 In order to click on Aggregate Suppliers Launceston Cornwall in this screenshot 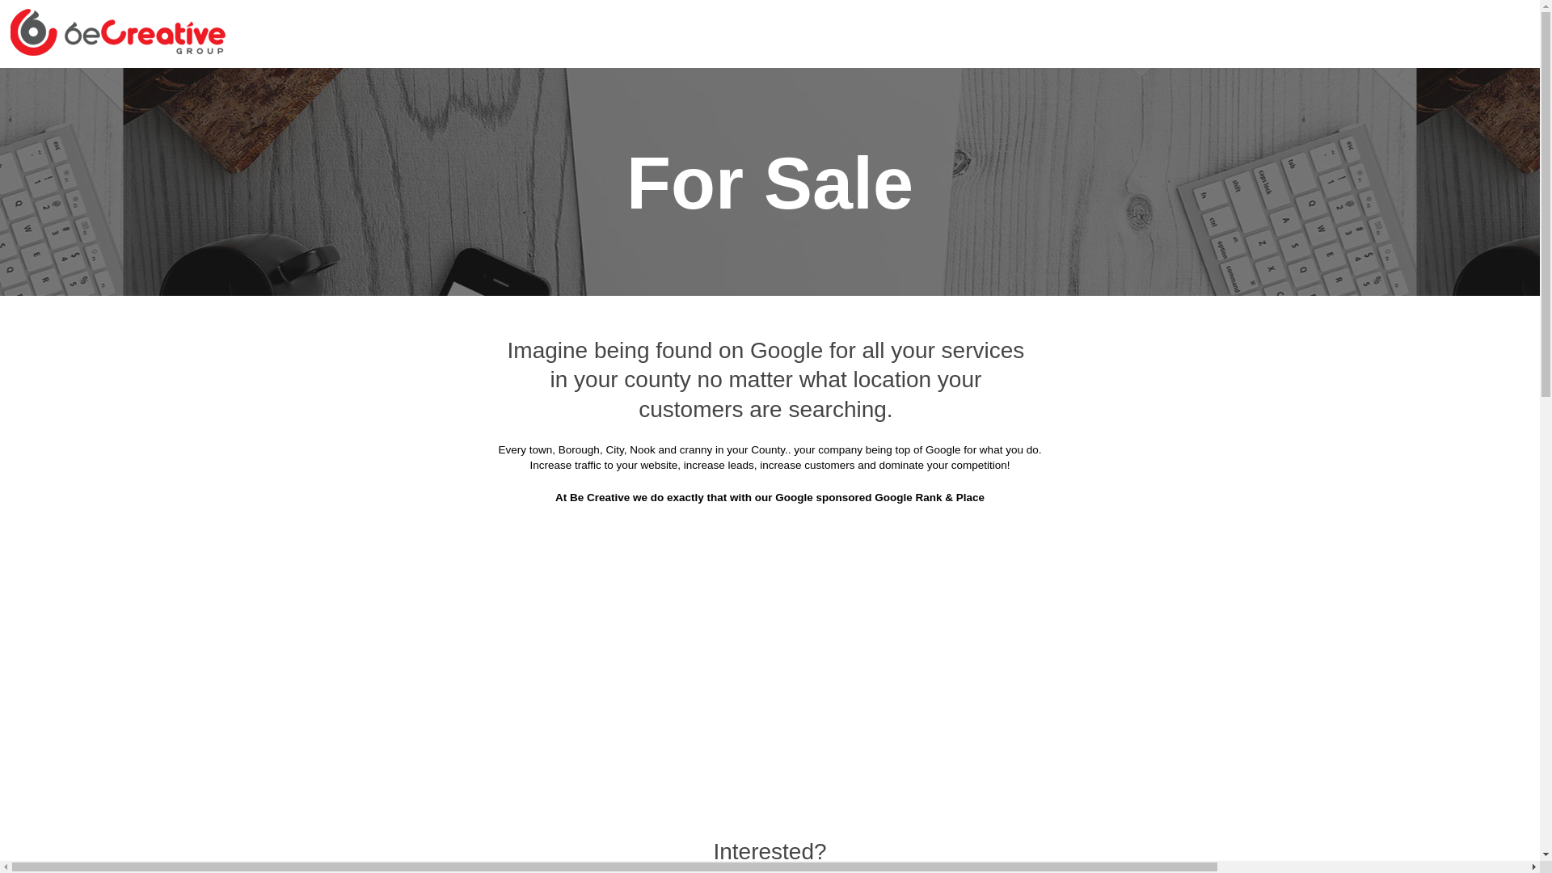, I will do `click(674, 450)`.